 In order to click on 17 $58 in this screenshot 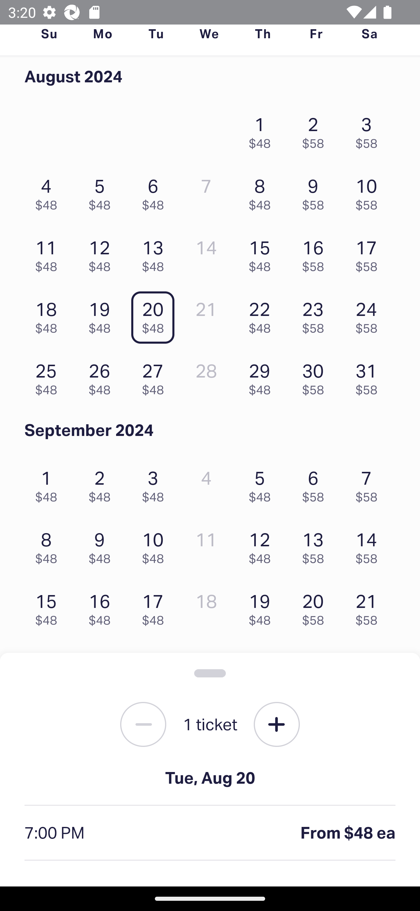, I will do `click(369, 253)`.